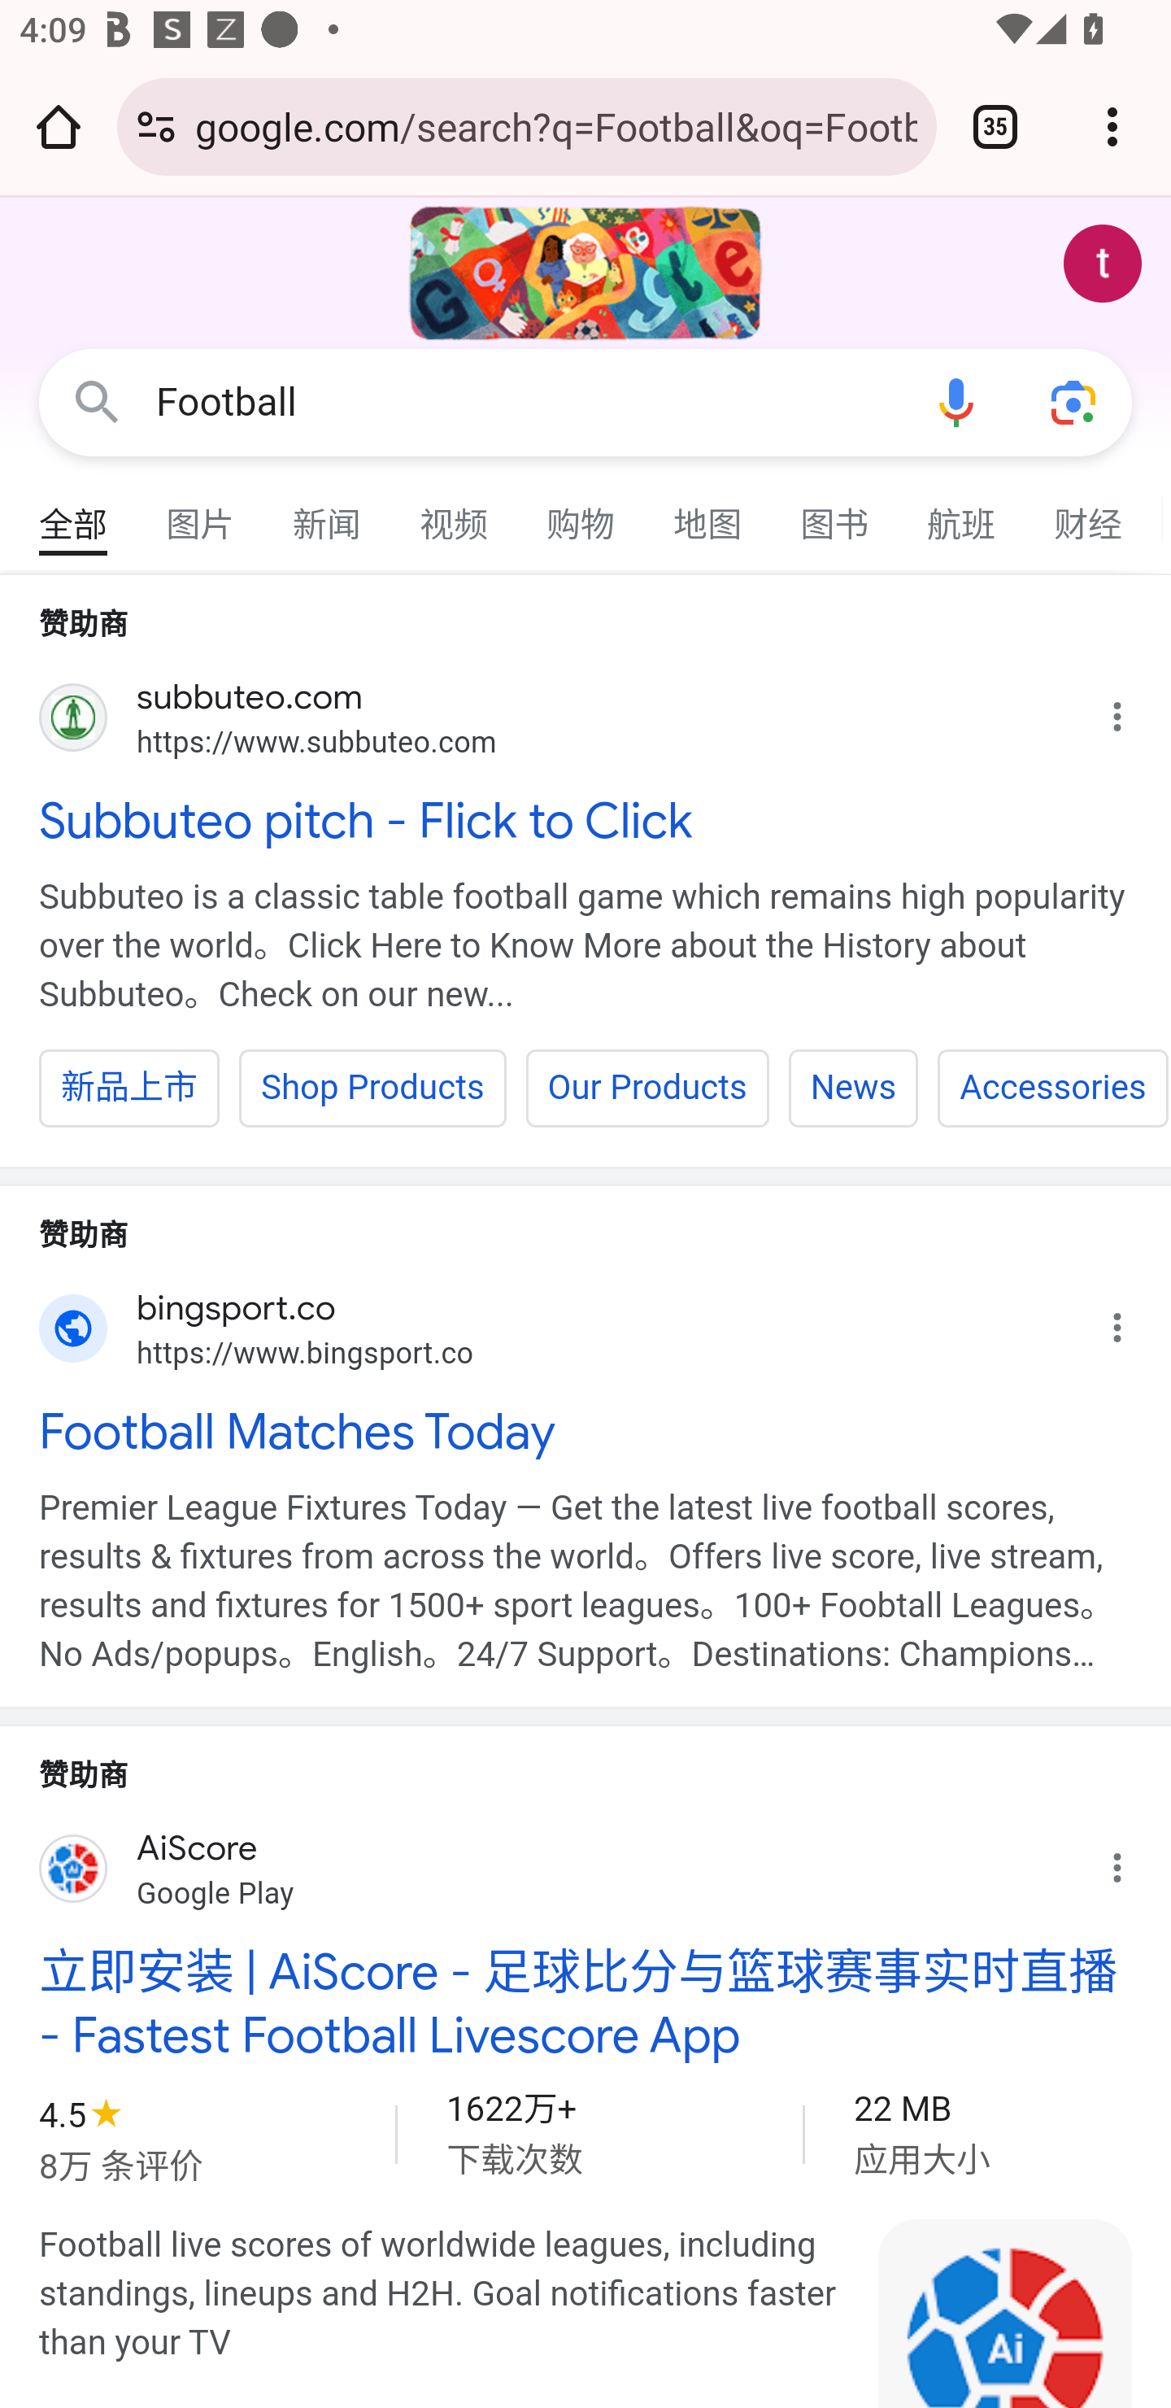  What do you see at coordinates (585, 819) in the screenshot?
I see `Subbuteo pitch - Flick to Click` at bounding box center [585, 819].